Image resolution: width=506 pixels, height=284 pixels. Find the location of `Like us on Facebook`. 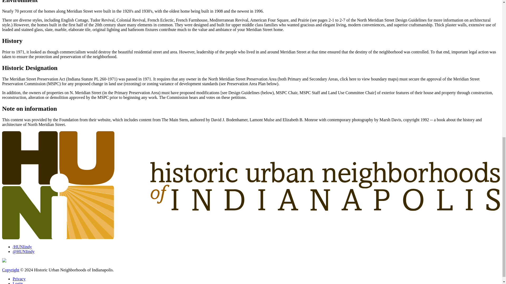

Like us on Facebook is located at coordinates (22, 247).